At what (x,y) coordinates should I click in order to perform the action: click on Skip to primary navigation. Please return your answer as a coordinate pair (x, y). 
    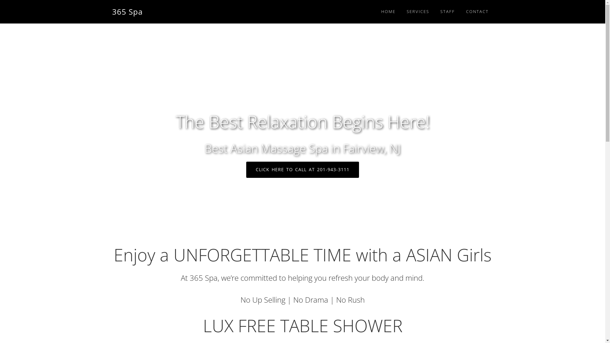
    Looking at the image, I should click on (0, 0).